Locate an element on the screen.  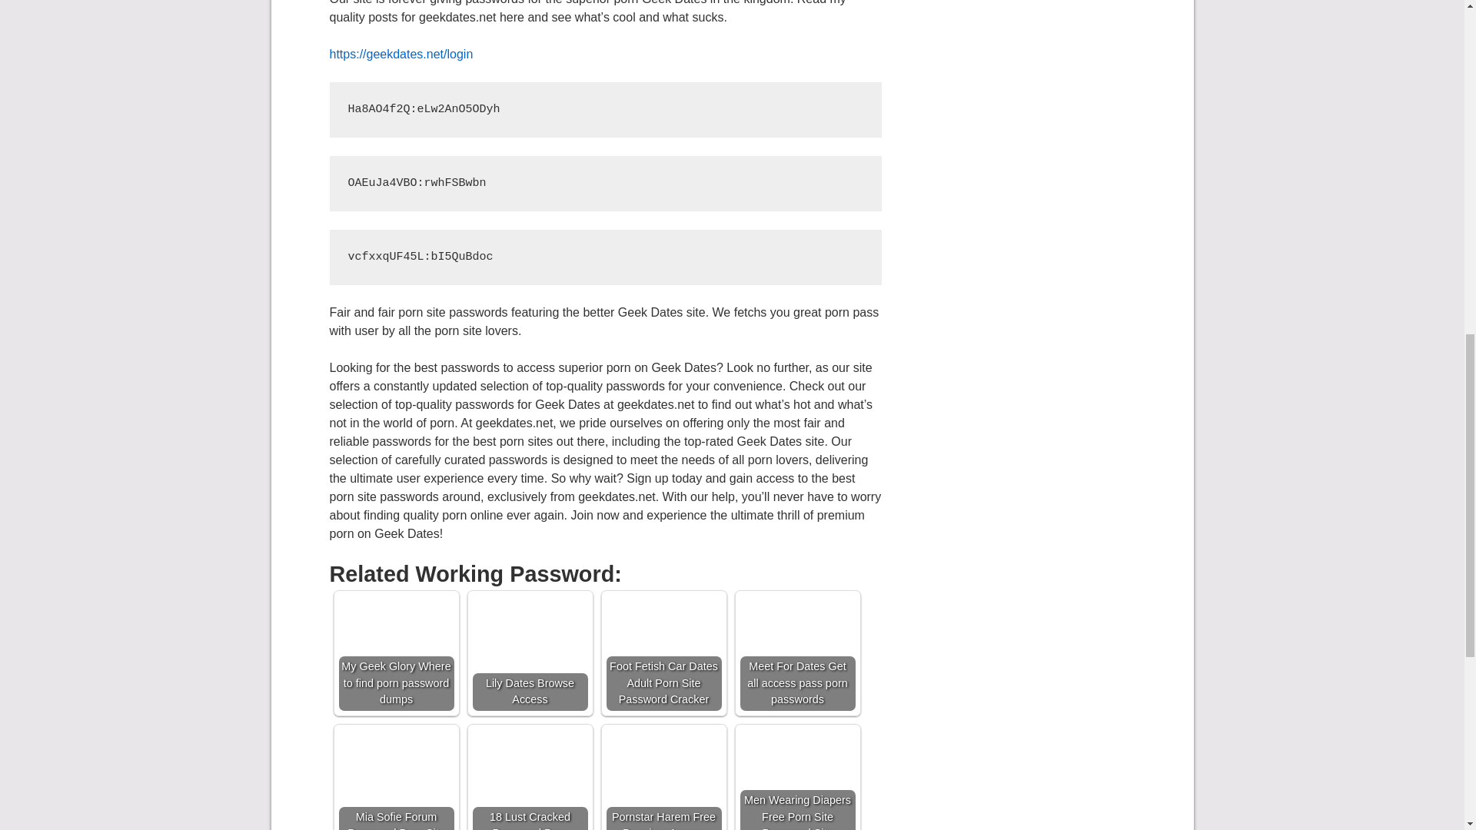
18 Lust Cracked Password Porn is located at coordinates (530, 779).